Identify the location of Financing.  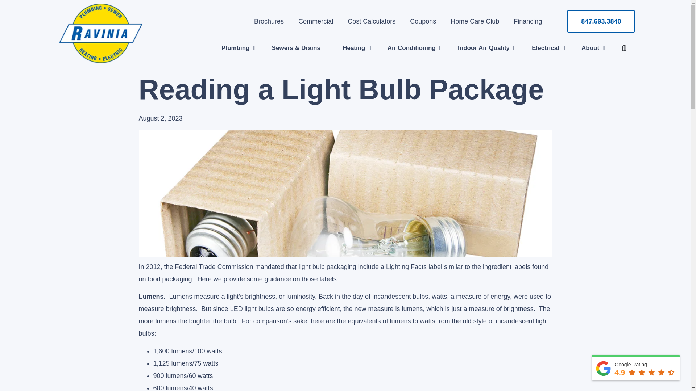
(528, 21).